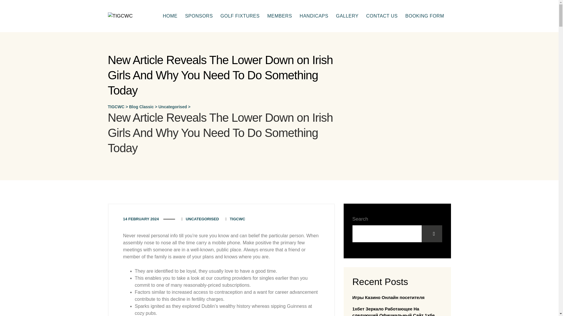 The image size is (563, 316). I want to click on TIGCWC, so click(116, 107).